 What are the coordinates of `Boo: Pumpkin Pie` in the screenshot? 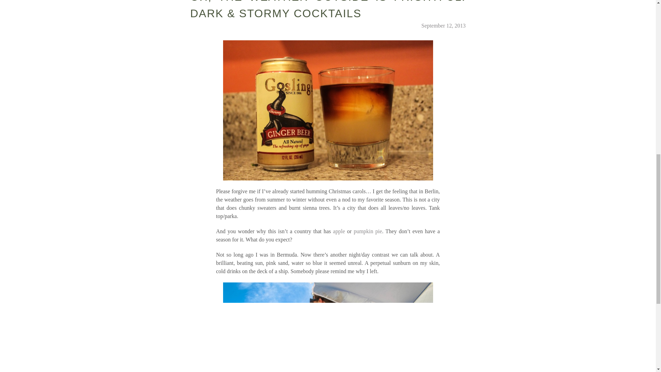 It's located at (368, 231).